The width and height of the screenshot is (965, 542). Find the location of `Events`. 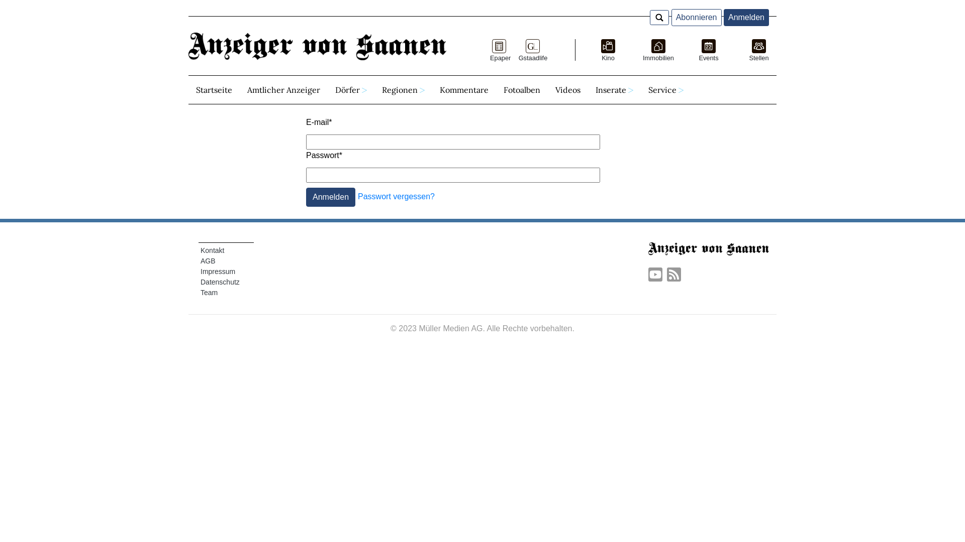

Events is located at coordinates (709, 52).